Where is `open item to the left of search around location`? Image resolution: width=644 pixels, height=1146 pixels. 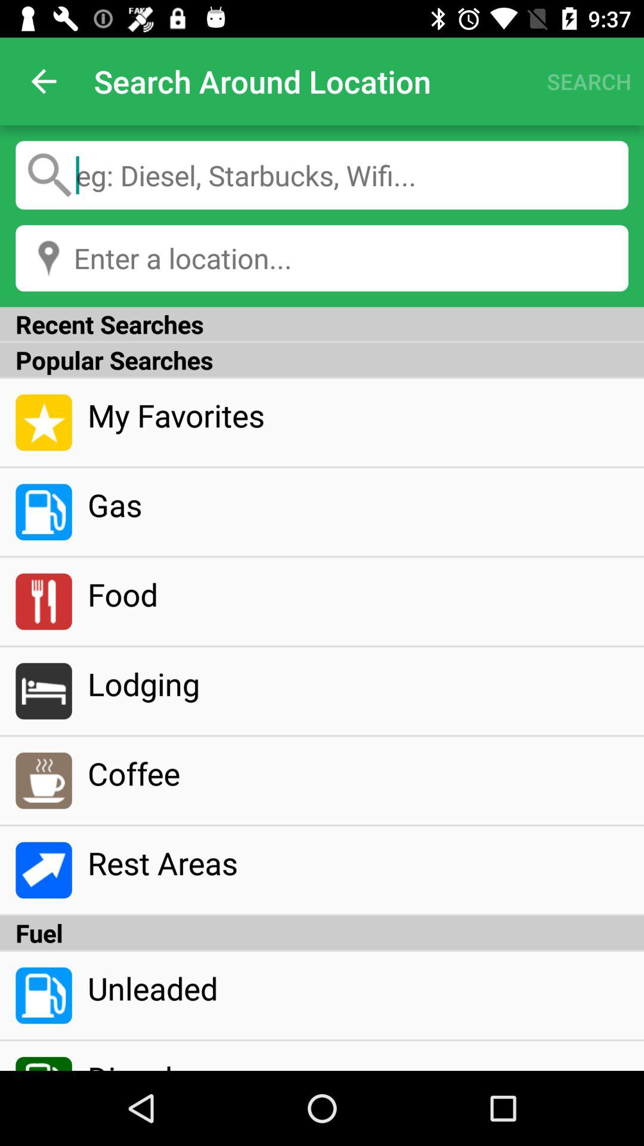
open item to the left of search around location is located at coordinates (44, 81).